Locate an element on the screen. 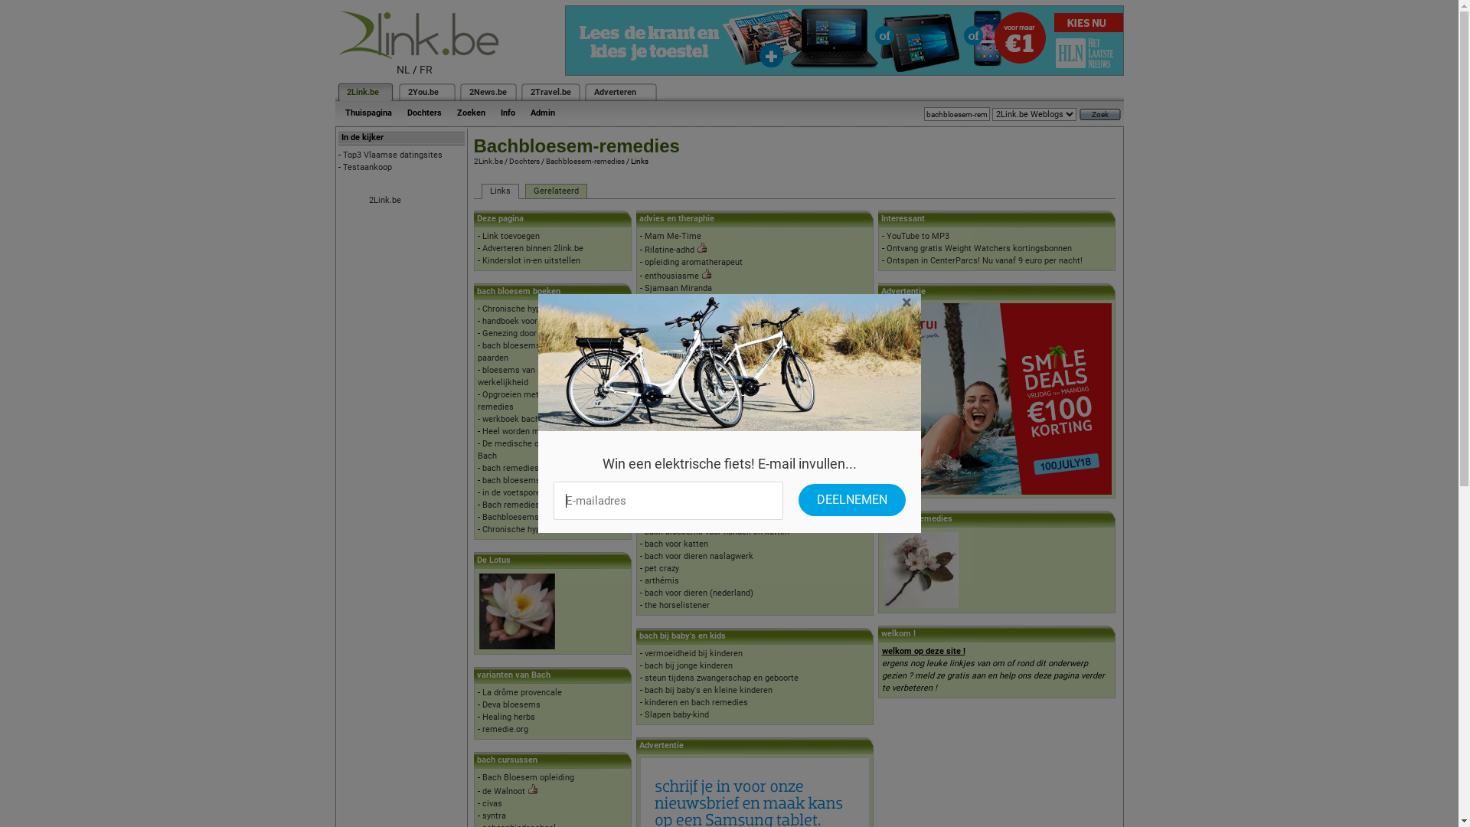 The height and width of the screenshot is (827, 1470). remedie.org is located at coordinates (505, 729).